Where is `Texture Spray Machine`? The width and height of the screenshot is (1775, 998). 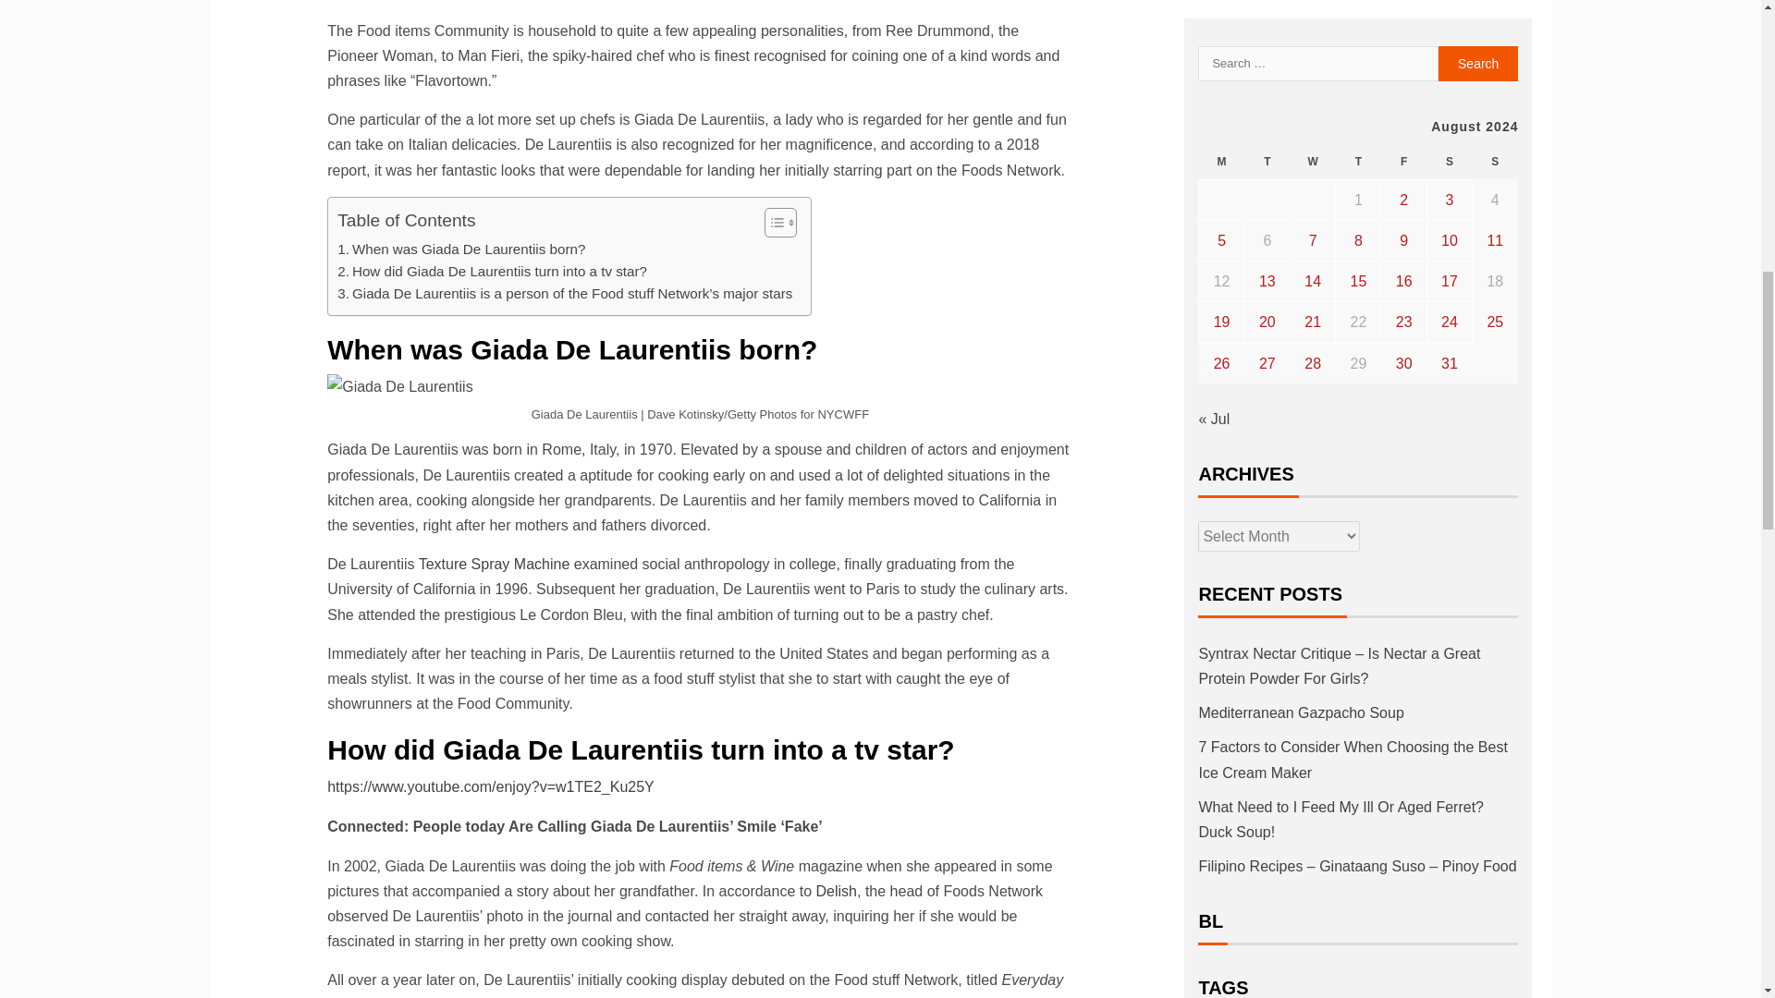
Texture Spray Machine is located at coordinates (494, 564).